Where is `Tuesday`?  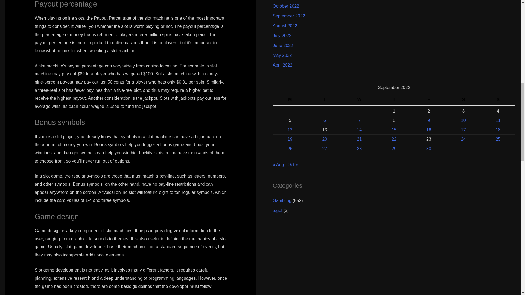 Tuesday is located at coordinates (325, 99).